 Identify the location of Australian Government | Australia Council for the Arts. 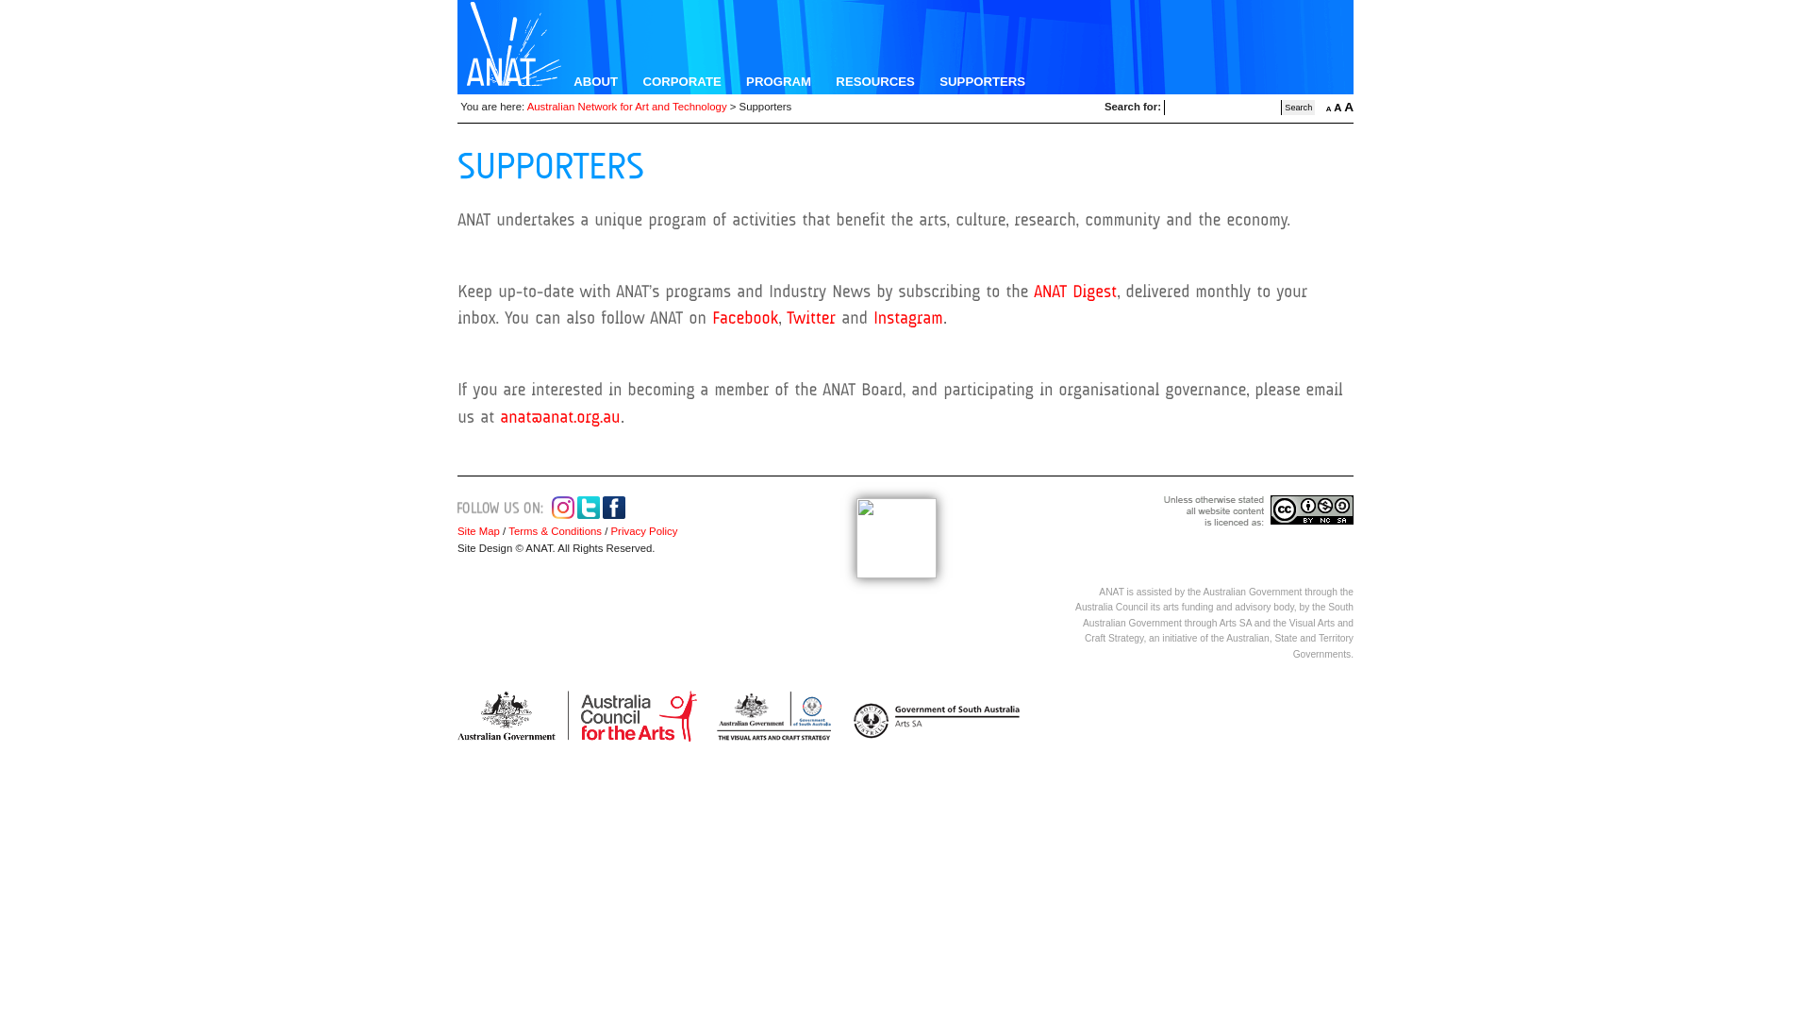
(577, 716).